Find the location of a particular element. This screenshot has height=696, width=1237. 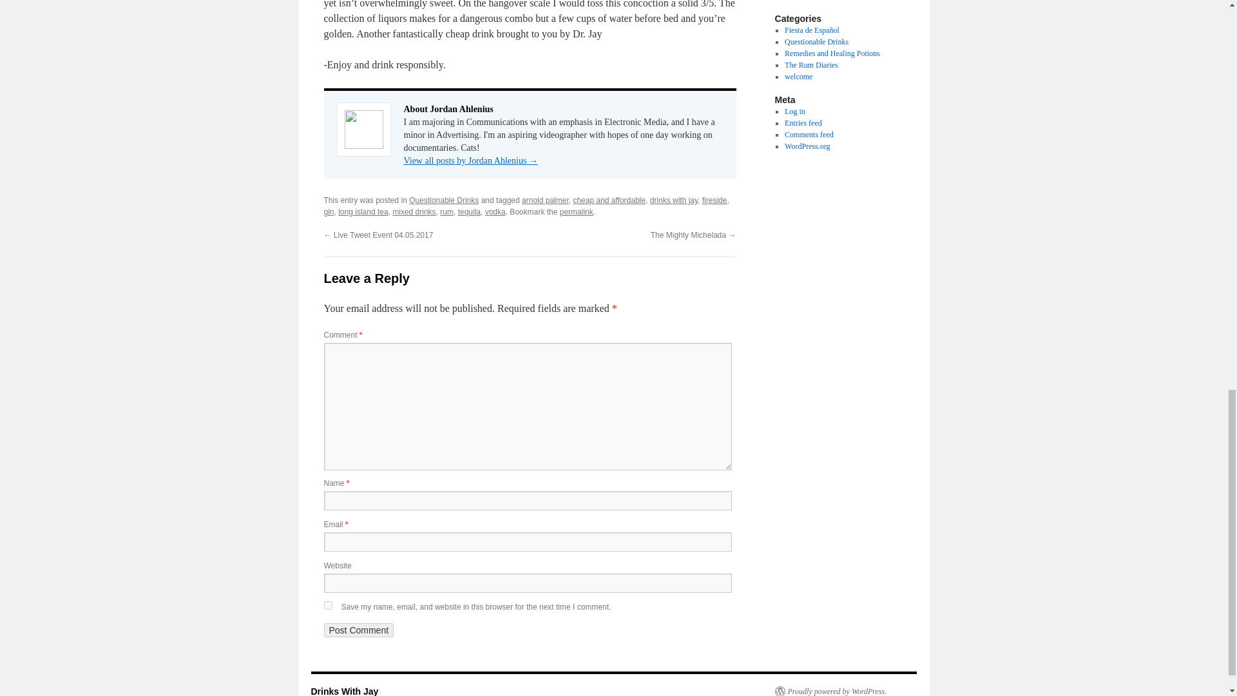

Post Comment is located at coordinates (358, 630).